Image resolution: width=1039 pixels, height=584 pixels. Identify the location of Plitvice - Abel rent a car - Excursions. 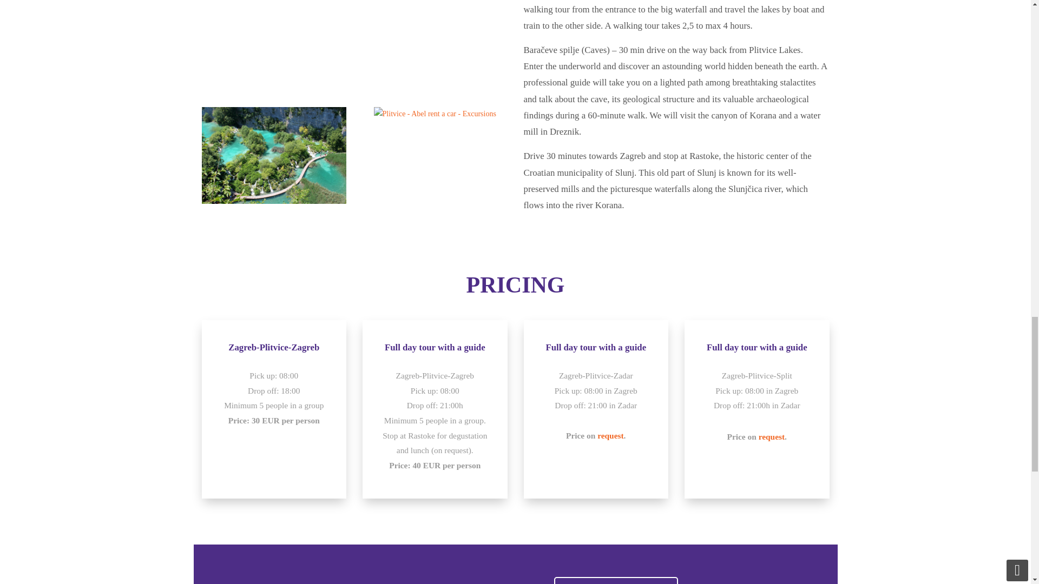
(354, 44).